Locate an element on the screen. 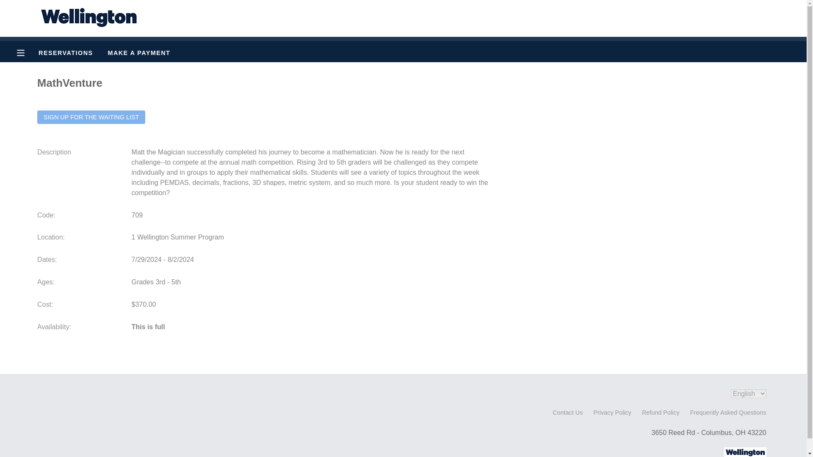 Image resolution: width=813 pixels, height=457 pixels. MAKE A PAYMENT is located at coordinates (139, 52).